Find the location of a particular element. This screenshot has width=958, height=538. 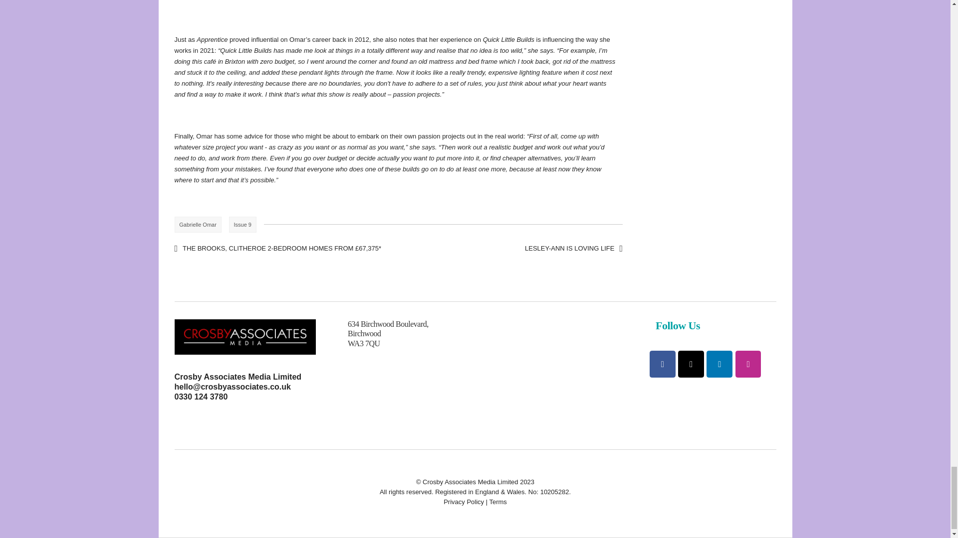

Privacy Policy is located at coordinates (463, 502).